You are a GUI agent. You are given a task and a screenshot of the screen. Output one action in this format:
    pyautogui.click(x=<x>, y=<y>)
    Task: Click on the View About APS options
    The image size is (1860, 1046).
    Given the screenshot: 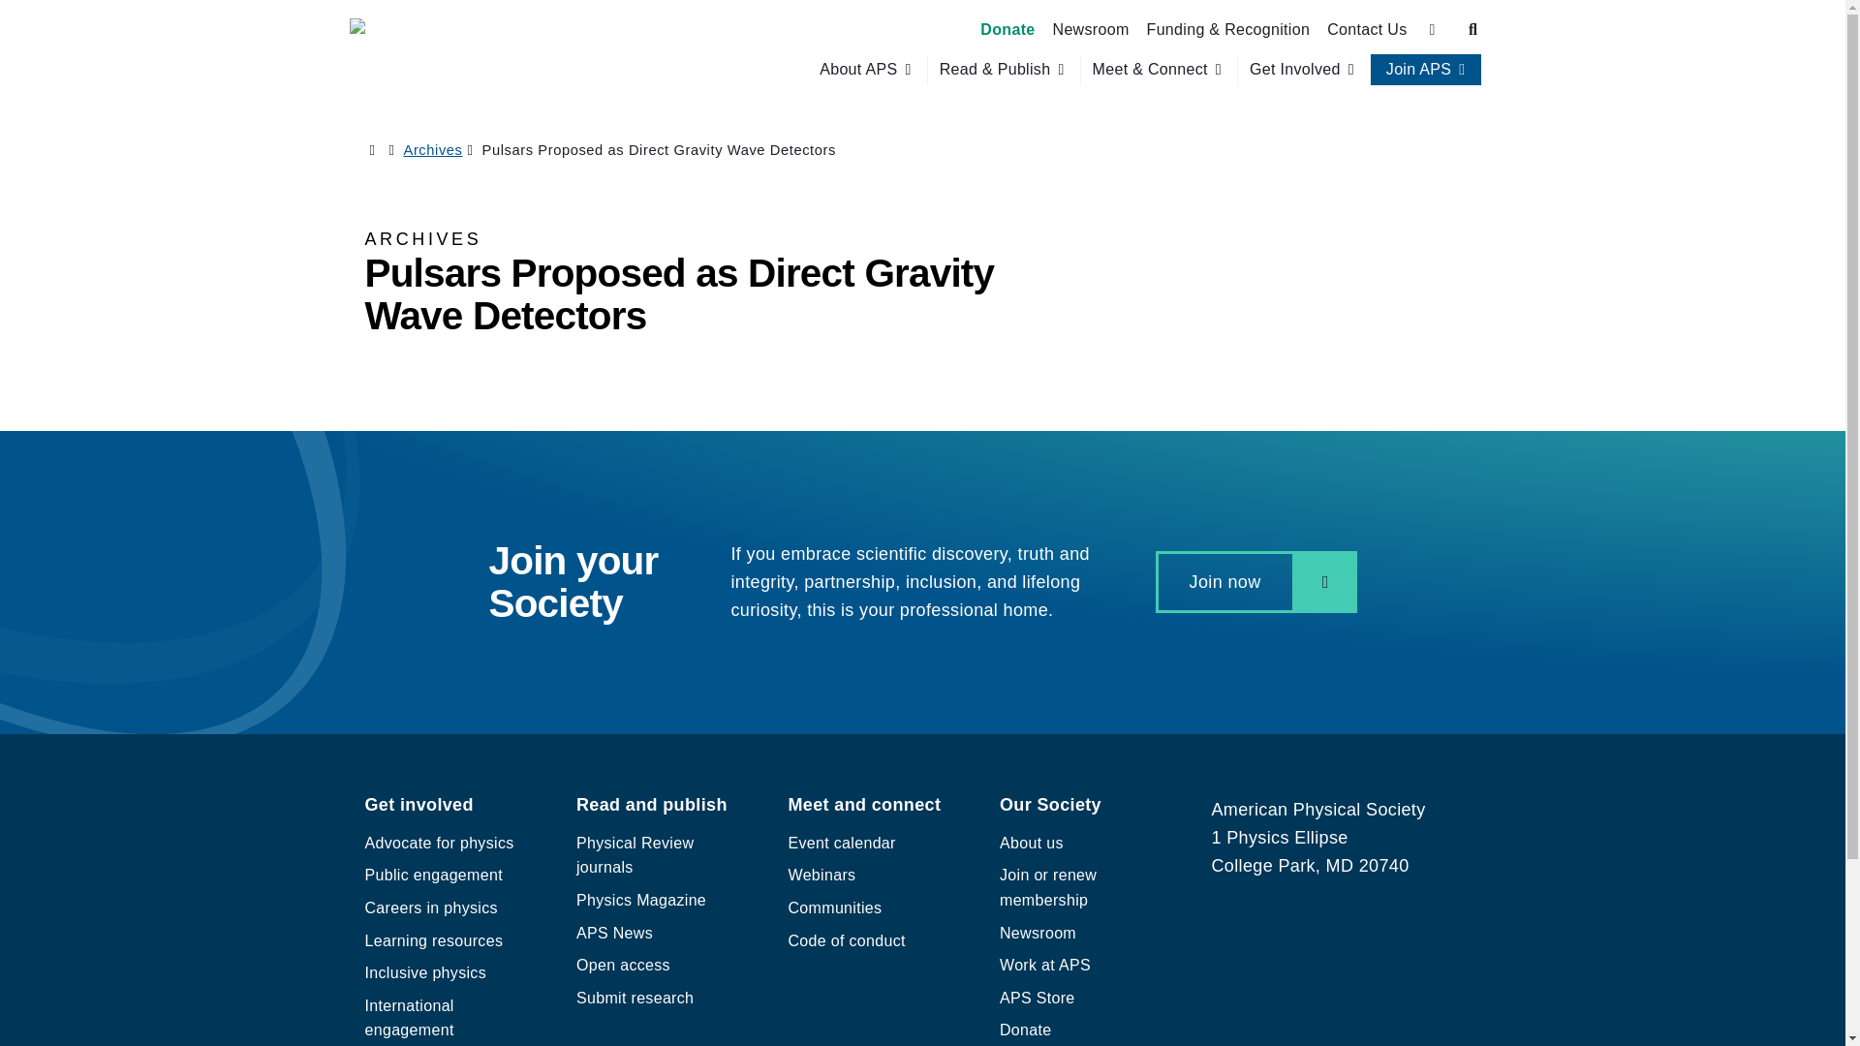 What is the action you would take?
    pyautogui.click(x=867, y=70)
    